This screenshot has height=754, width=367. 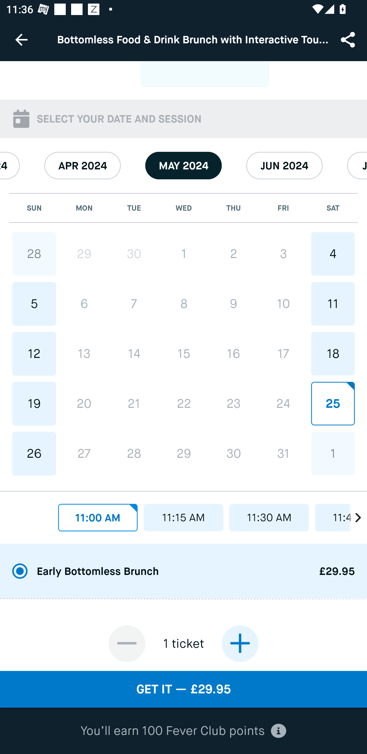 What do you see at coordinates (269, 518) in the screenshot?
I see `11:30 AM` at bounding box center [269, 518].